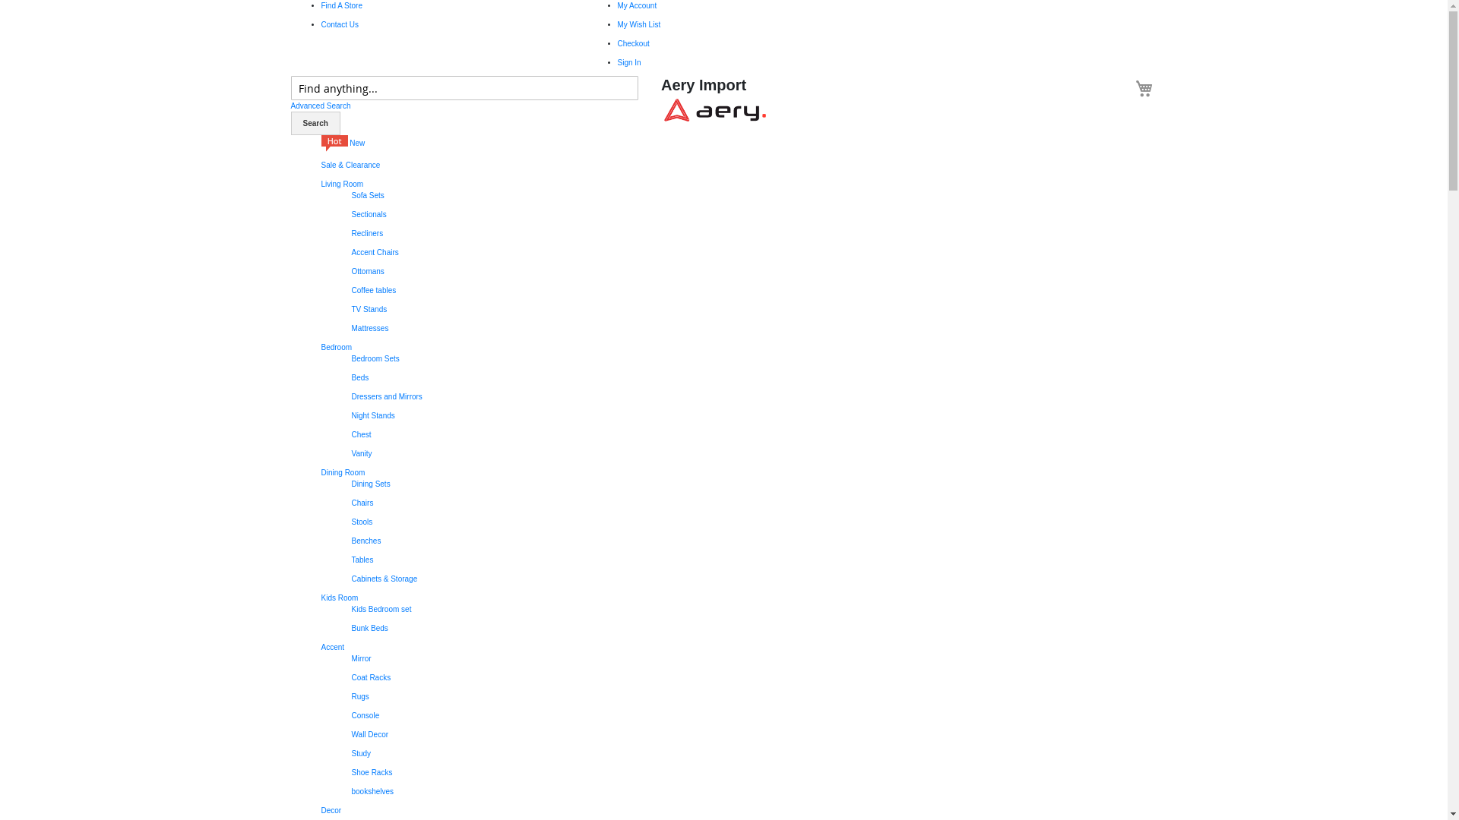 The height and width of the screenshot is (820, 1459). I want to click on Sign In, so click(629, 62).